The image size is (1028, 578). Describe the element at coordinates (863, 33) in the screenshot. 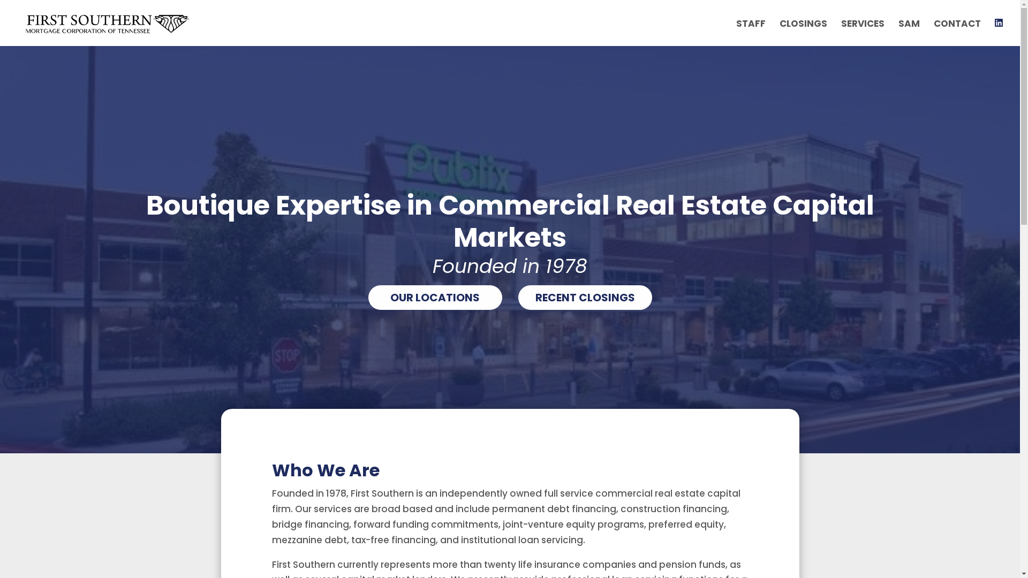

I see `SERVICES` at that location.